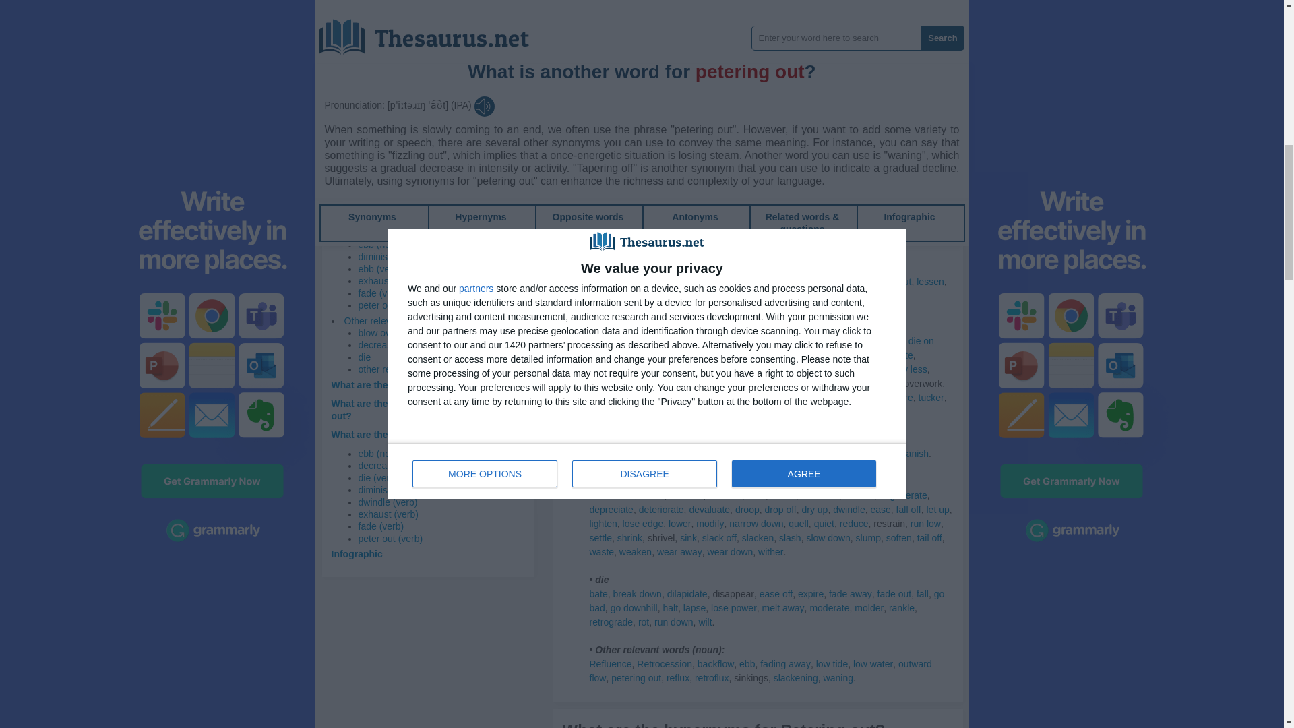 The width and height of the screenshot is (1294, 728). Describe the element at coordinates (612, 40) in the screenshot. I see `Synonyms for Petering out` at that location.